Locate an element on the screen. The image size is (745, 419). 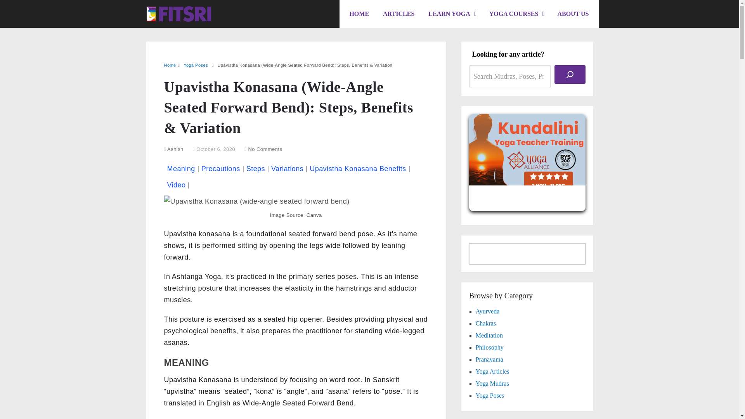
Ashish is located at coordinates (175, 149).